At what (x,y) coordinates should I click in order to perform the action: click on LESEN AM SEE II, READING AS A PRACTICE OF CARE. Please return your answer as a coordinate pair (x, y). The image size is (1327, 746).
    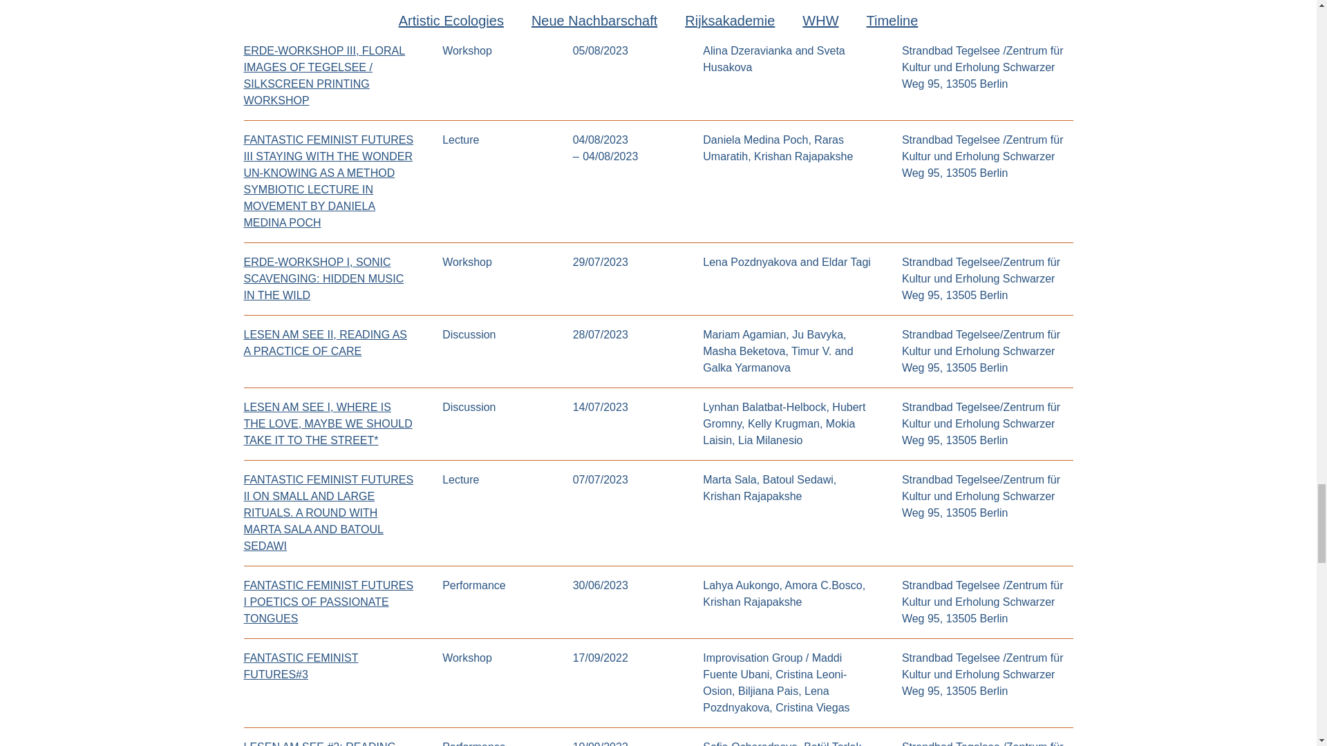
    Looking at the image, I should click on (325, 343).